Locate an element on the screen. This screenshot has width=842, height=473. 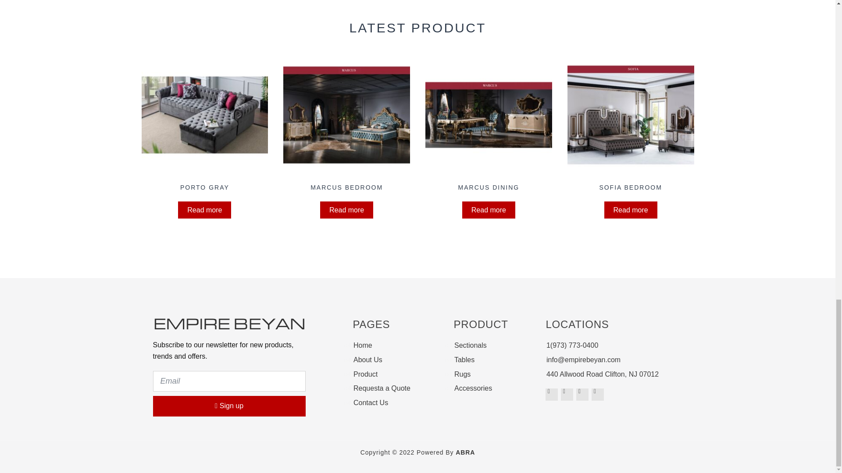
MARCUS DINING is located at coordinates (489, 123).